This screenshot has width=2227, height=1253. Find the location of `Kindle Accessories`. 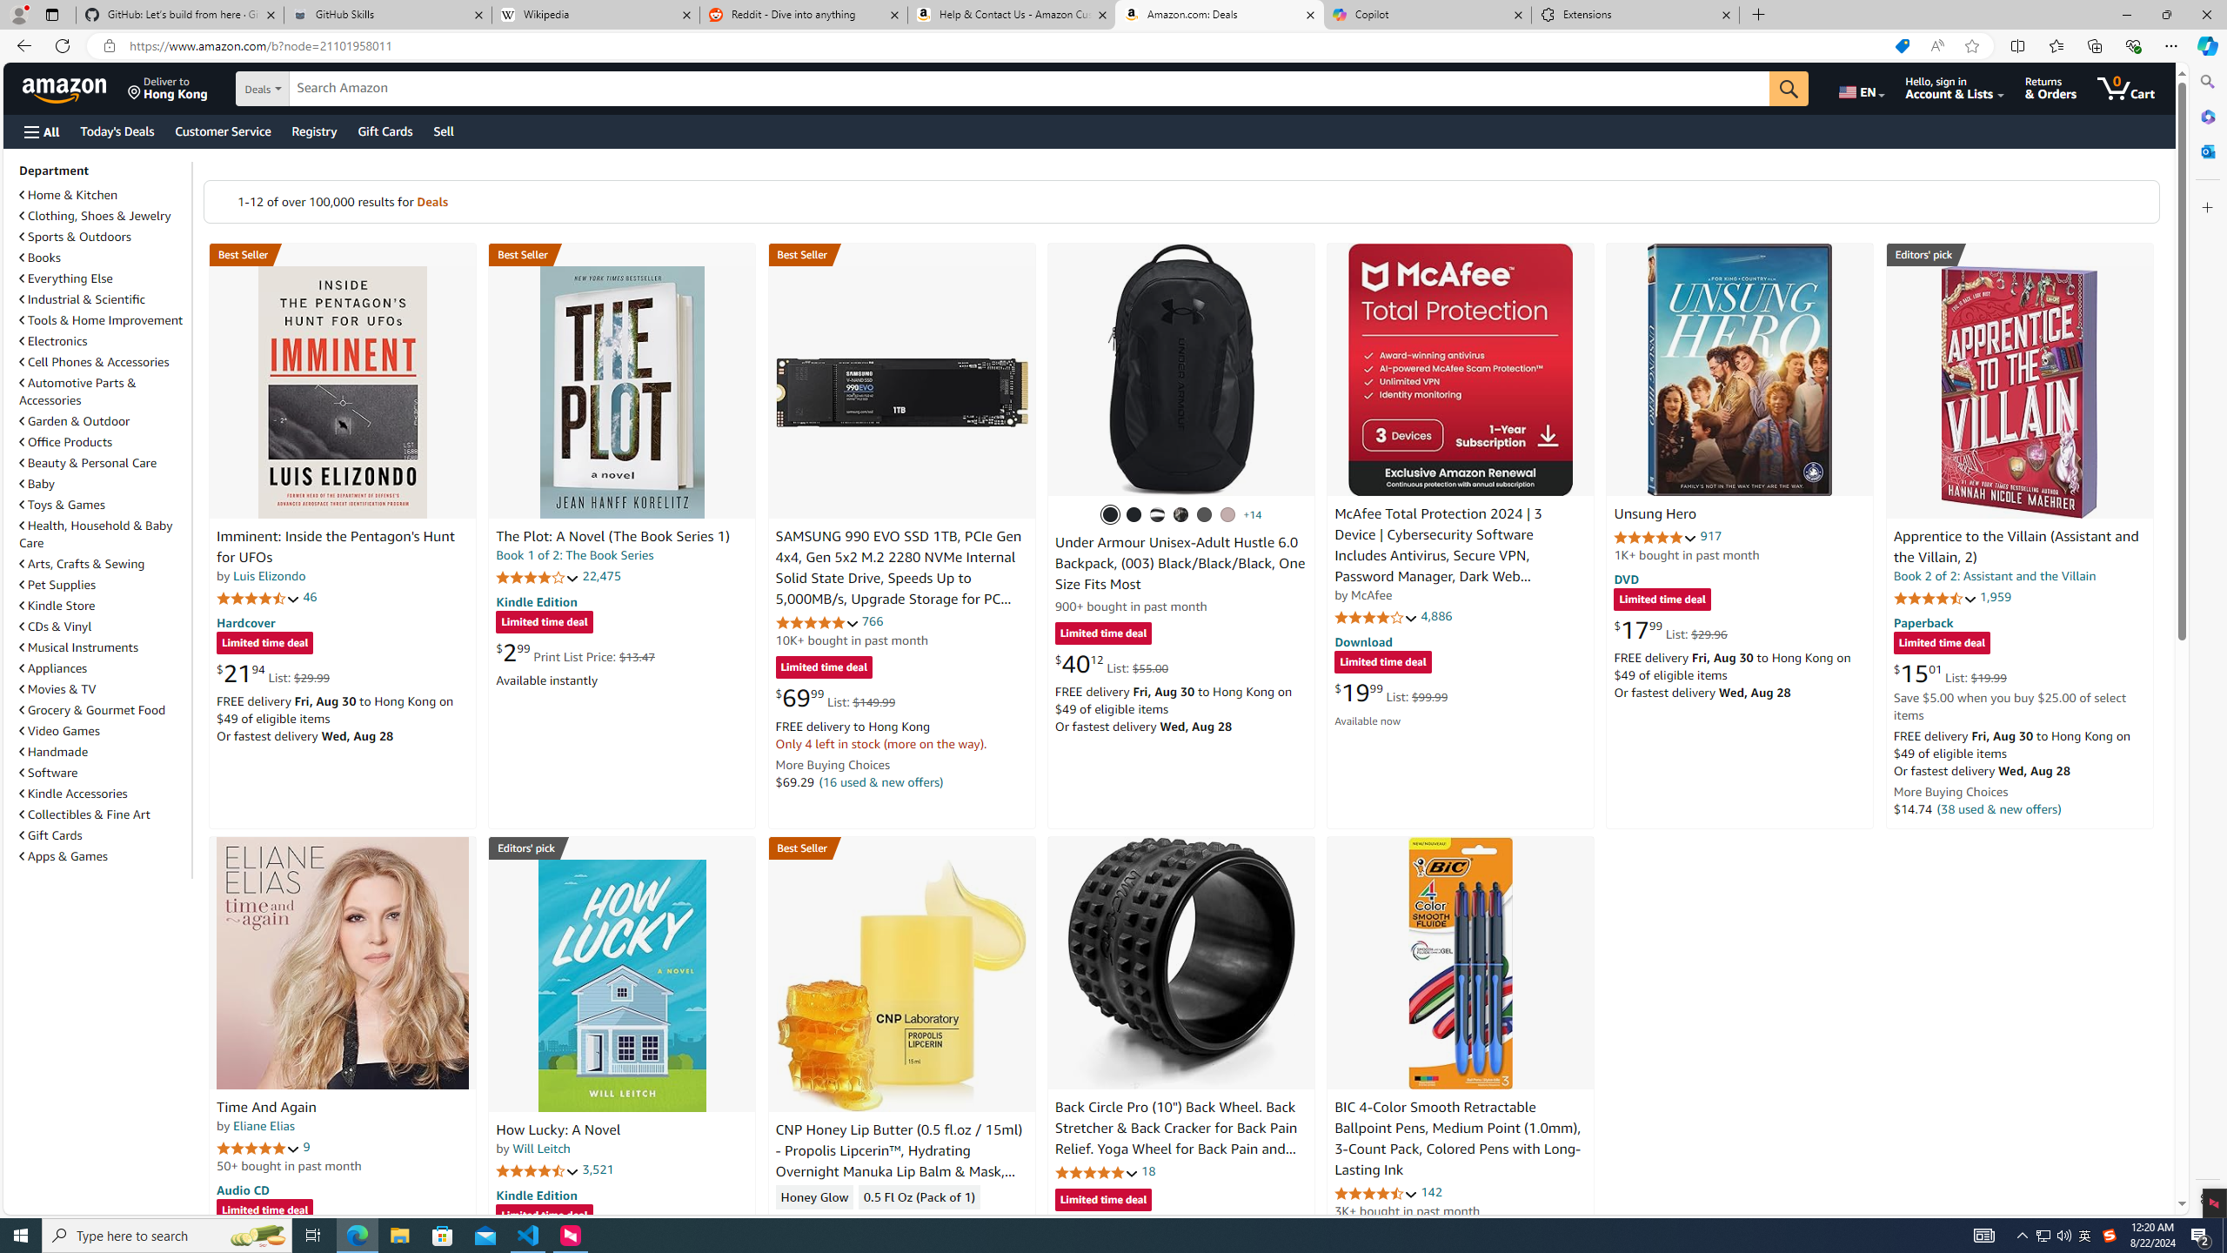

Kindle Accessories is located at coordinates (73, 794).